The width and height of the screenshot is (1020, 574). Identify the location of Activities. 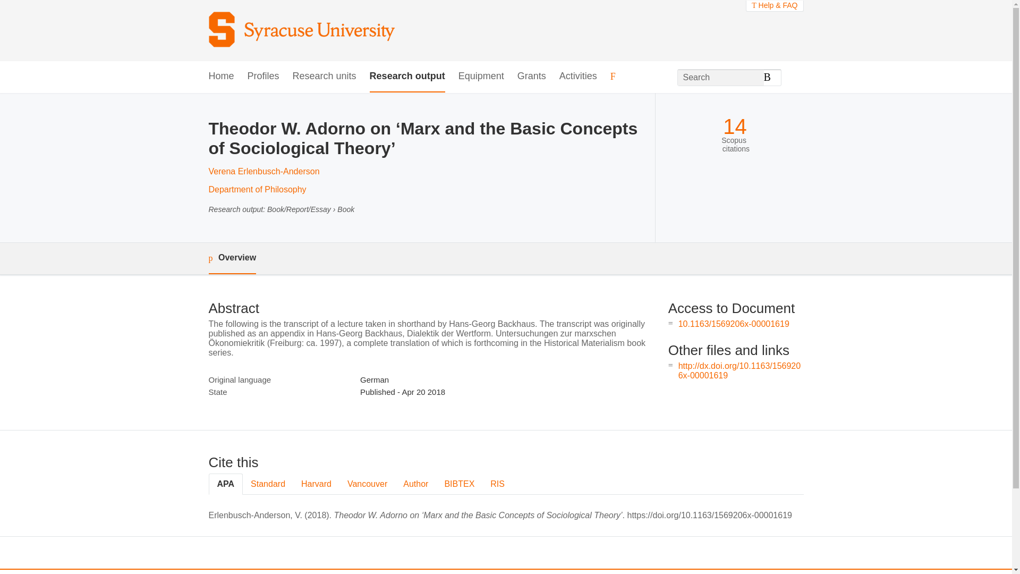
(578, 77).